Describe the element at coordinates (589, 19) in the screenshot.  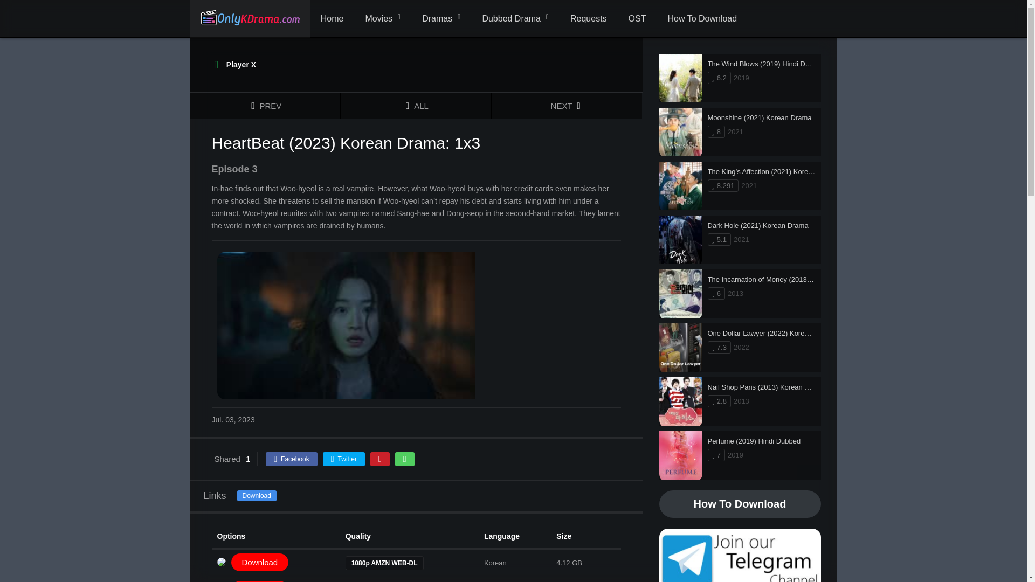
I see `Requests` at that location.